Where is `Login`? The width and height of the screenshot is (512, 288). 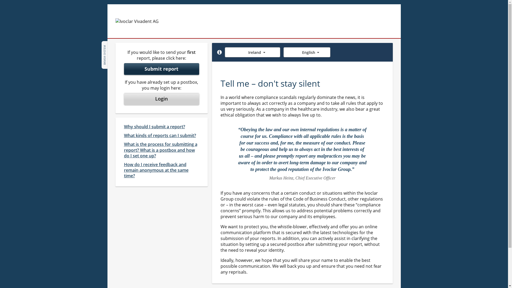
Login is located at coordinates (162, 99).